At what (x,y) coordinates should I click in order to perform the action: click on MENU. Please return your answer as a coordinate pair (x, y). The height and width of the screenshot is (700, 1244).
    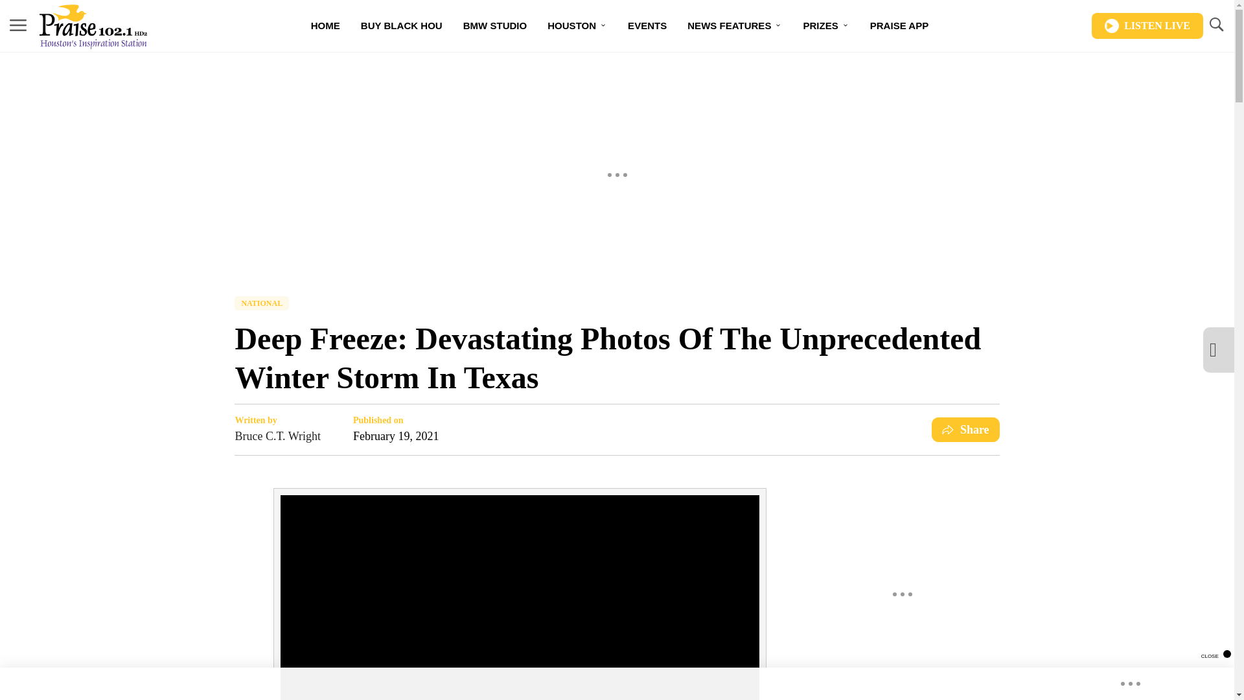
    Looking at the image, I should click on (18, 25).